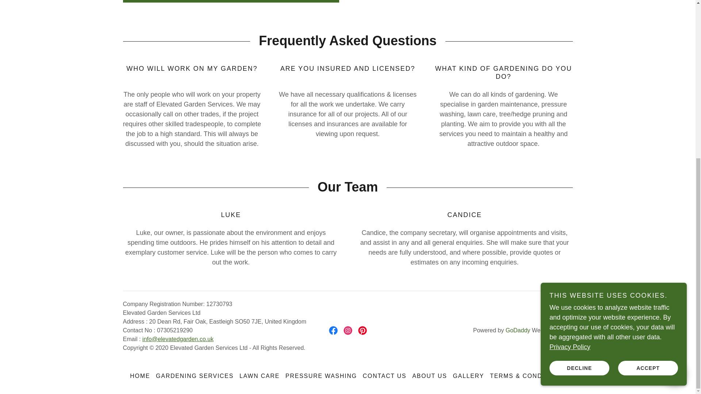 Image resolution: width=701 pixels, height=394 pixels. Describe the element at coordinates (259, 376) in the screenshot. I see `LAWN CARE` at that location.